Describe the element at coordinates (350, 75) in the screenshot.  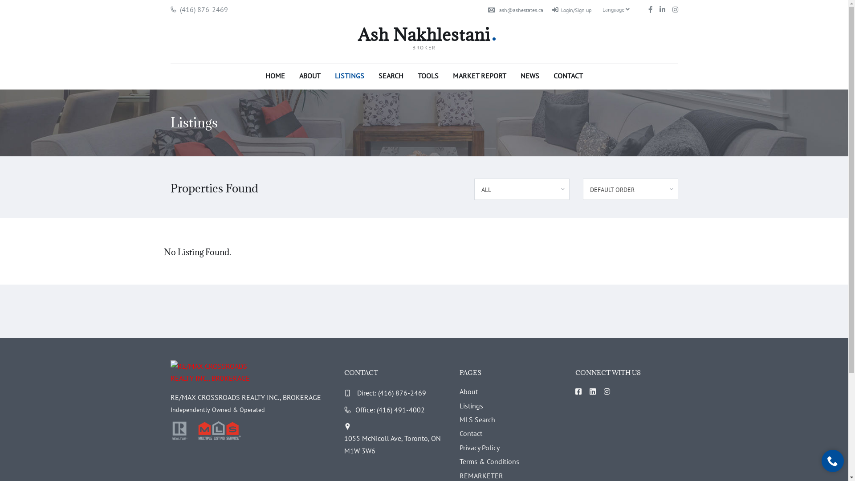
I see `LISTINGS` at that location.